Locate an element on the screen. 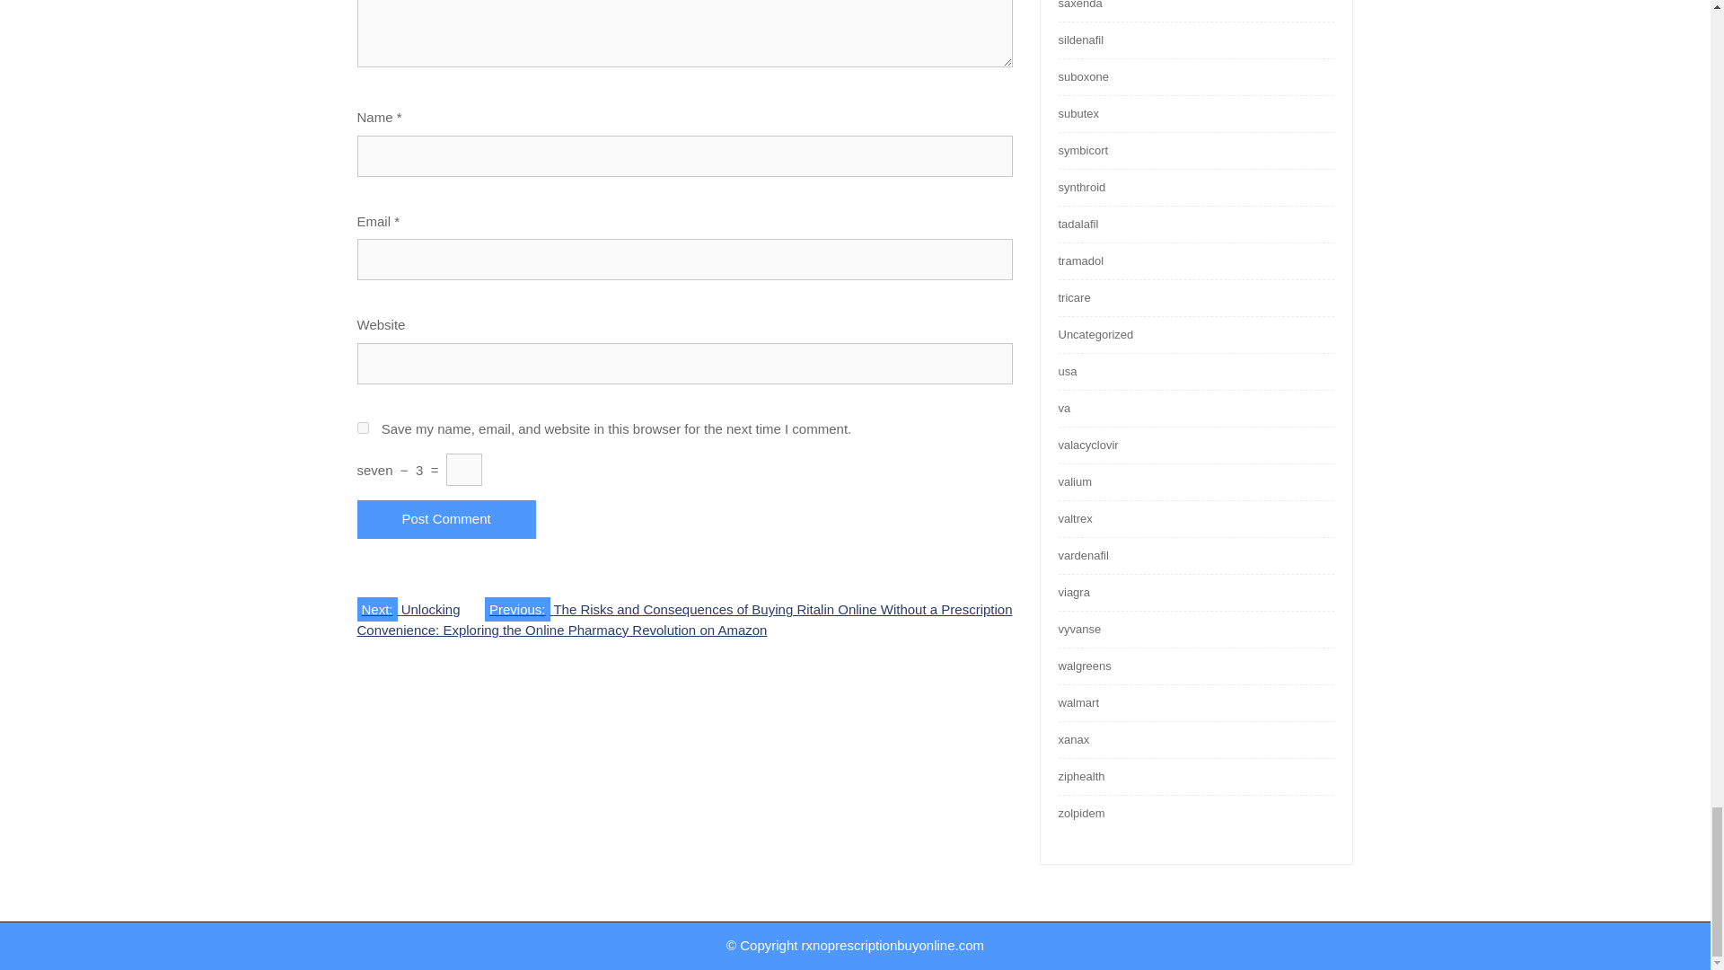 The height and width of the screenshot is (970, 1724). yes is located at coordinates (363, 428).